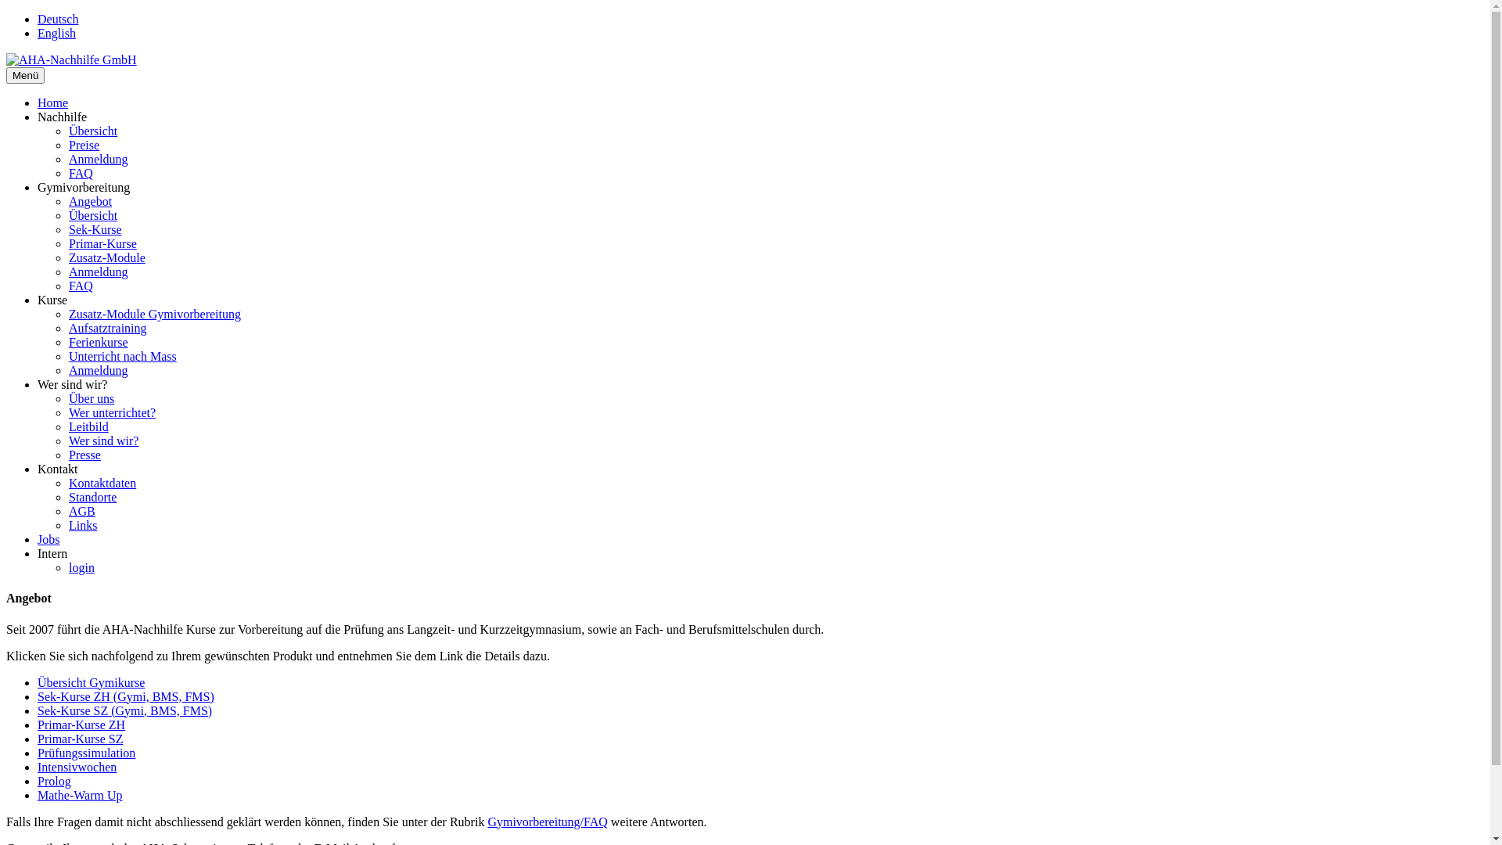 The height and width of the screenshot is (845, 1502). I want to click on FAQ, so click(81, 174).